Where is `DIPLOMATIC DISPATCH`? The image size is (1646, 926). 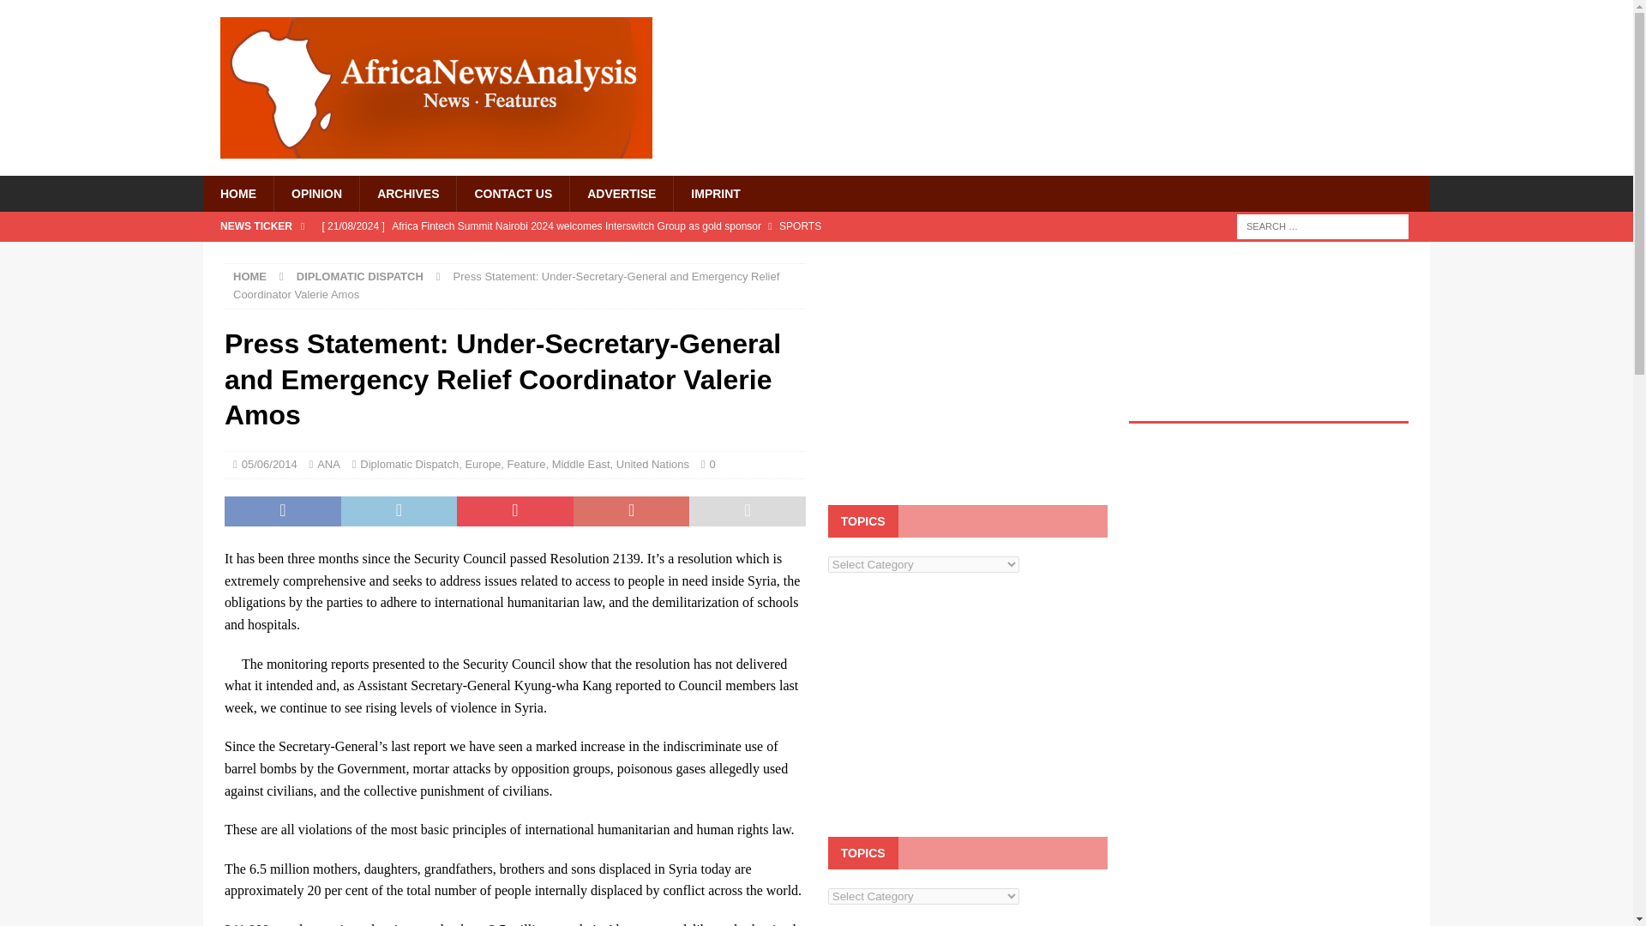
DIPLOMATIC DISPATCH is located at coordinates (359, 276).